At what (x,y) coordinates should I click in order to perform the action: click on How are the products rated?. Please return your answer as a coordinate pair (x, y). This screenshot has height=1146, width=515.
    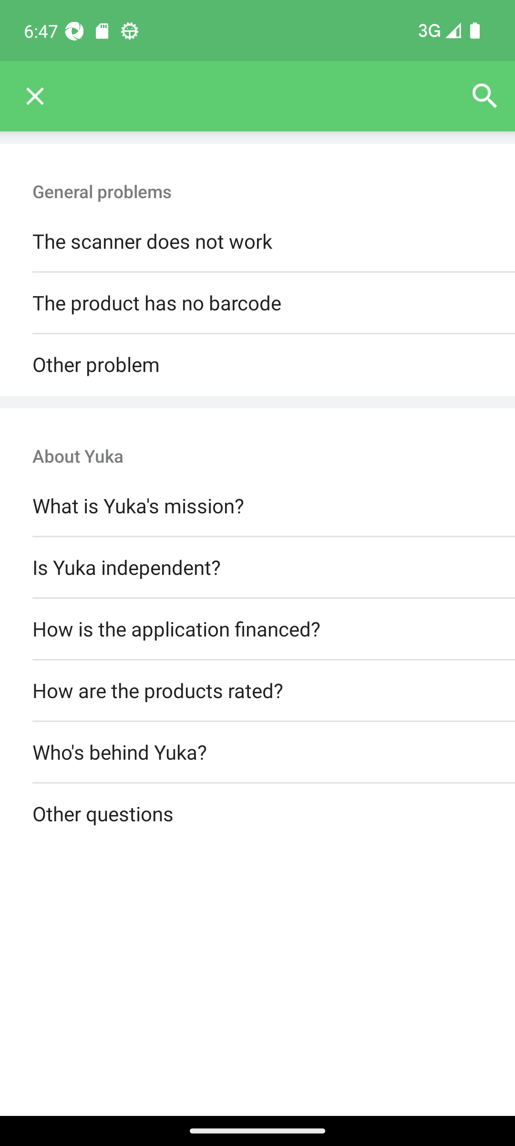
    Looking at the image, I should click on (257, 691).